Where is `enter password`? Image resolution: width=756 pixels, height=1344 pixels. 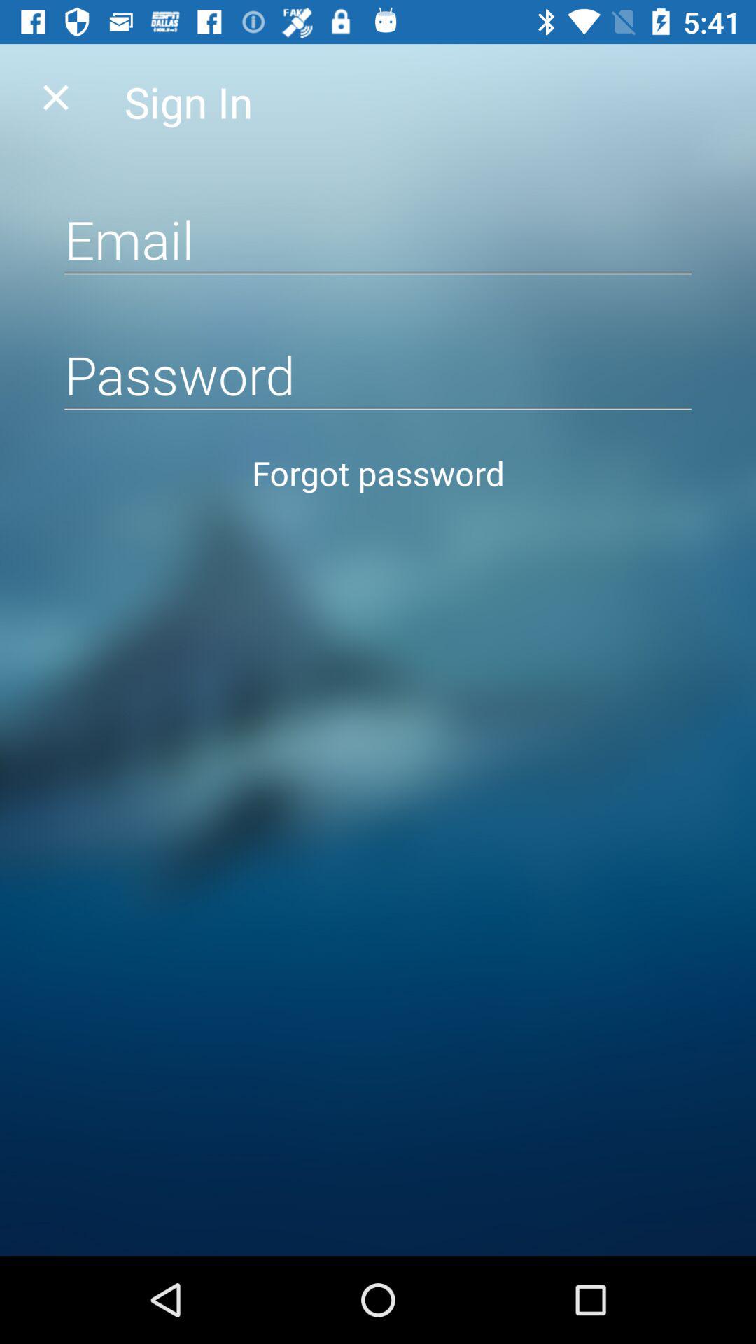
enter password is located at coordinates (378, 374).